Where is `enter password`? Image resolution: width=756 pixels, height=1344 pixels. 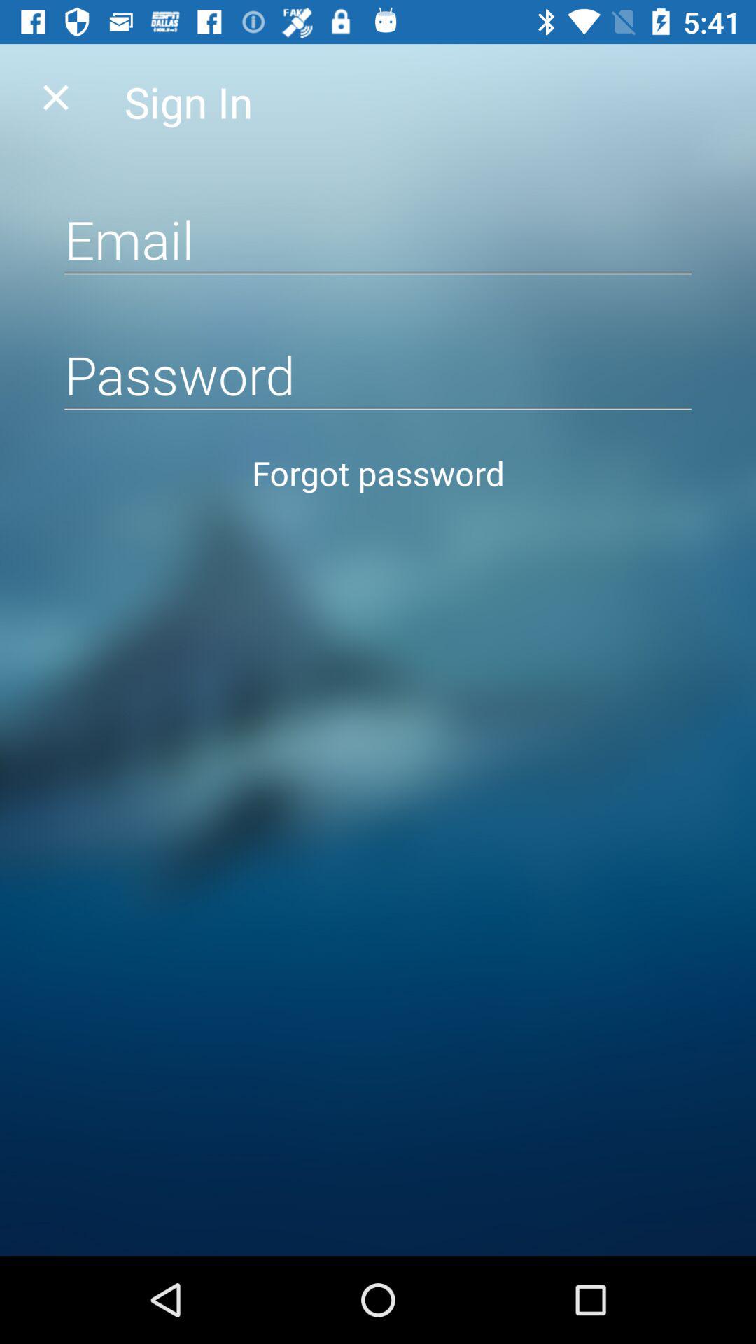
enter password is located at coordinates (378, 374).